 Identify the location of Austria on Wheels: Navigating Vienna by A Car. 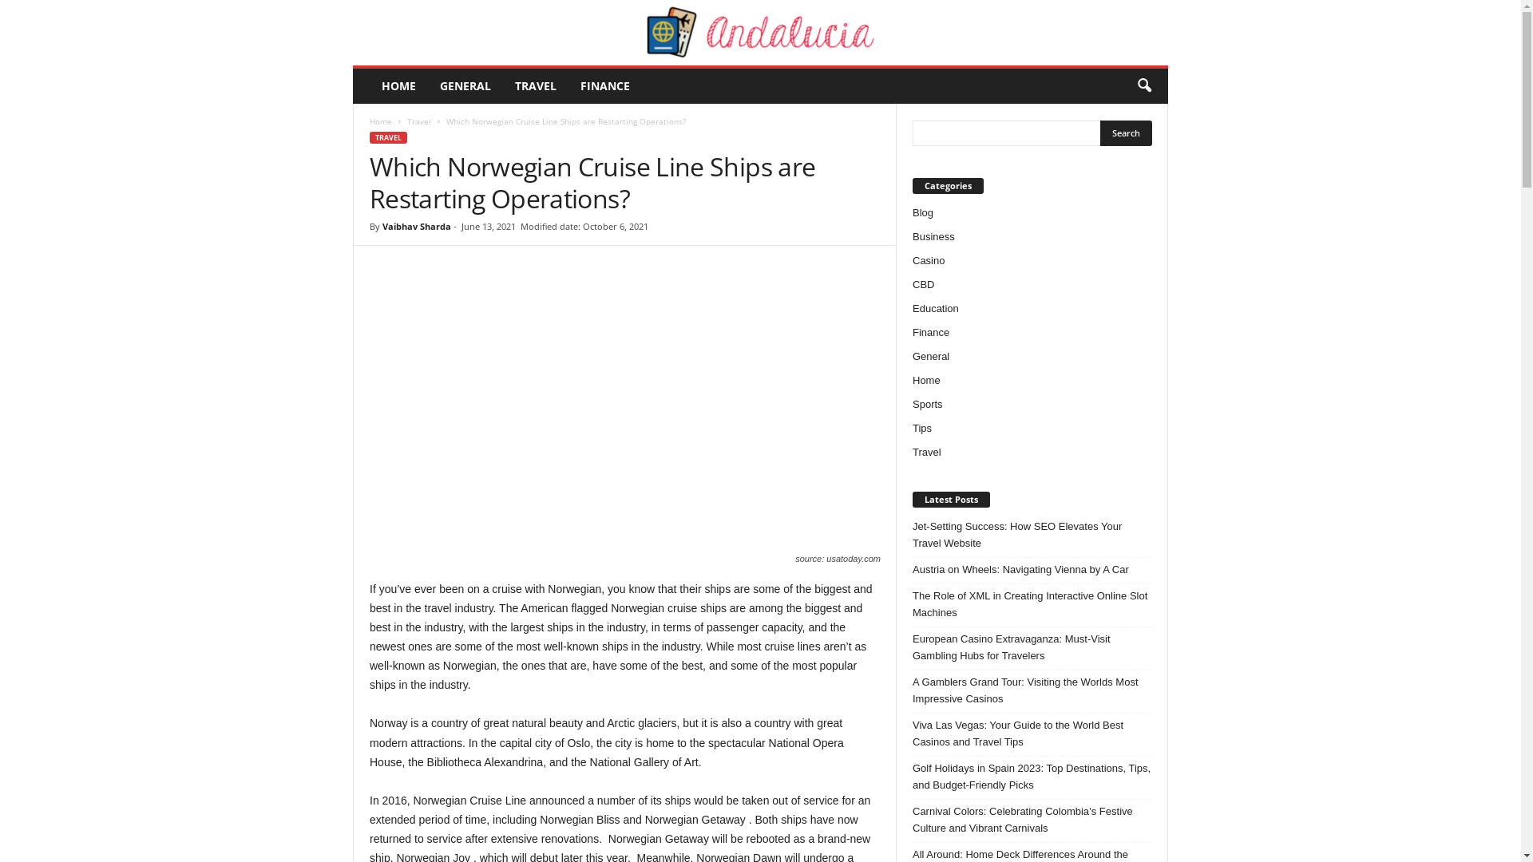
(1032, 570).